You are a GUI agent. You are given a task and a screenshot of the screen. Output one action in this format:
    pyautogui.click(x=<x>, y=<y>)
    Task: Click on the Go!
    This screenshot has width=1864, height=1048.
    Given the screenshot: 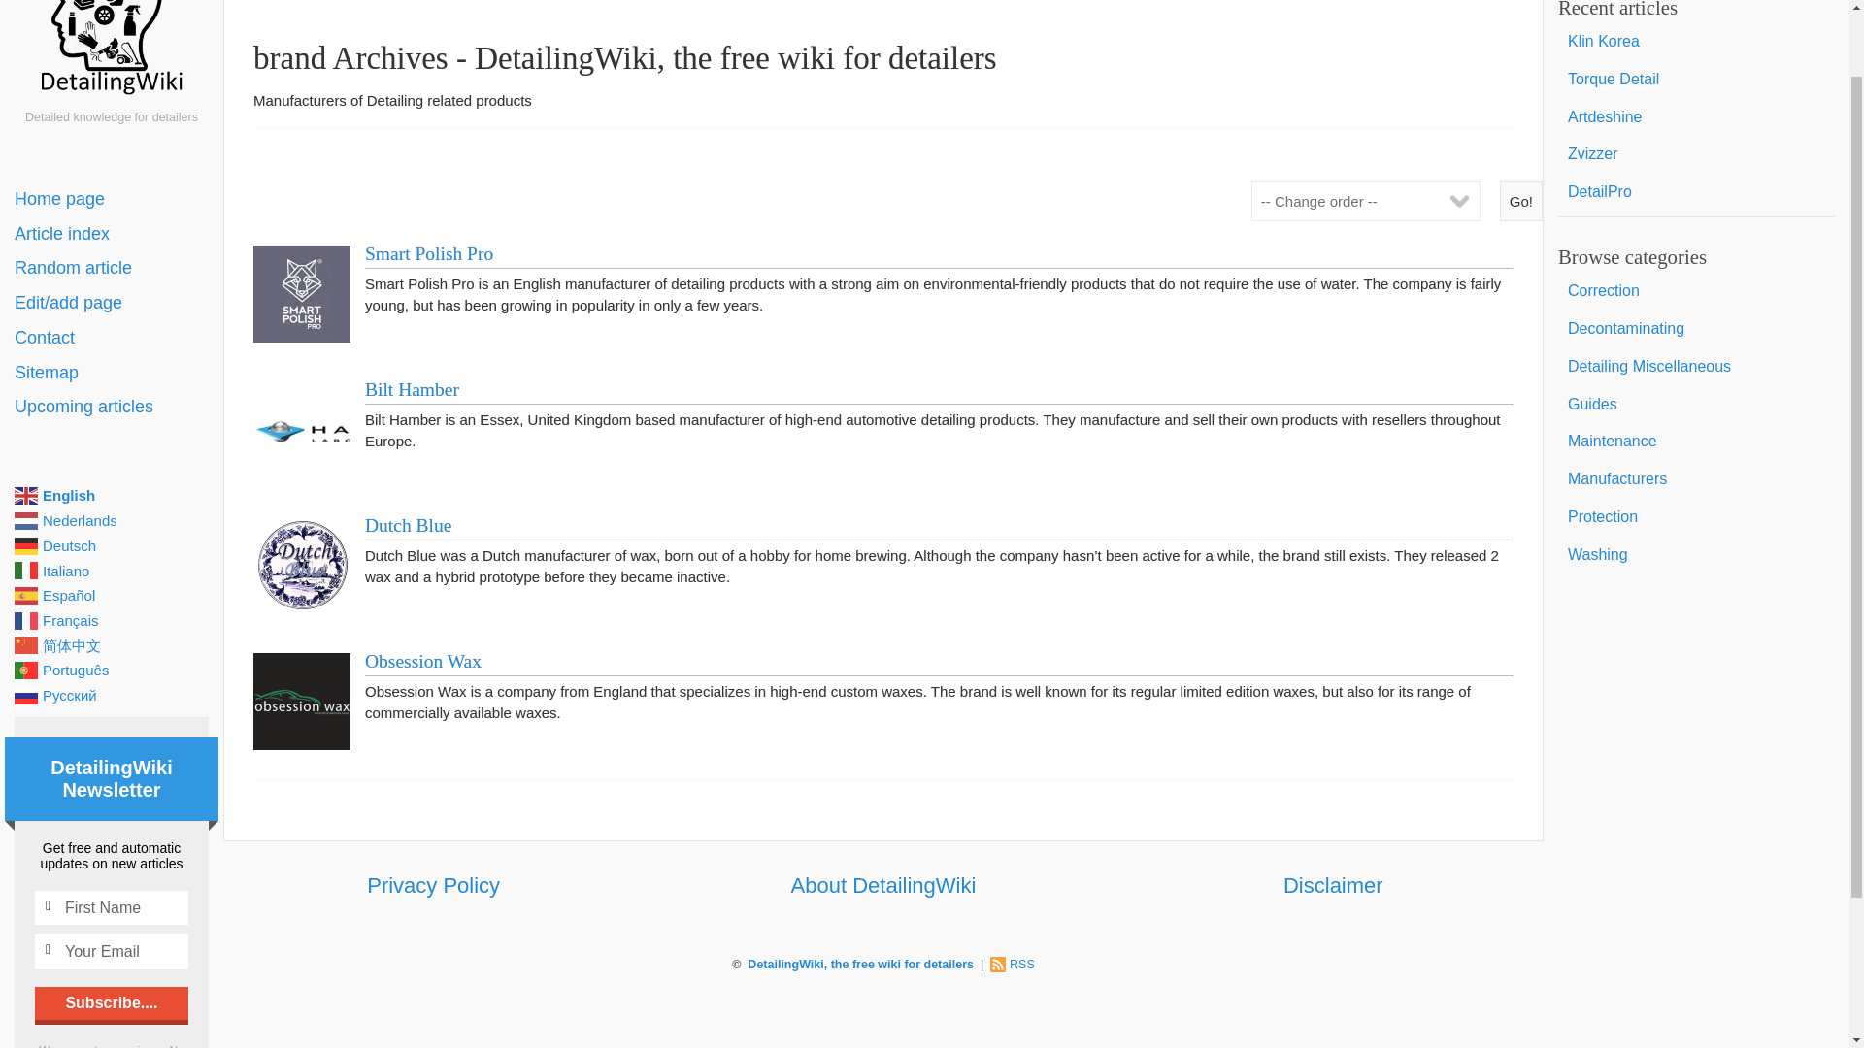 What is the action you would take?
    pyautogui.click(x=1521, y=200)
    